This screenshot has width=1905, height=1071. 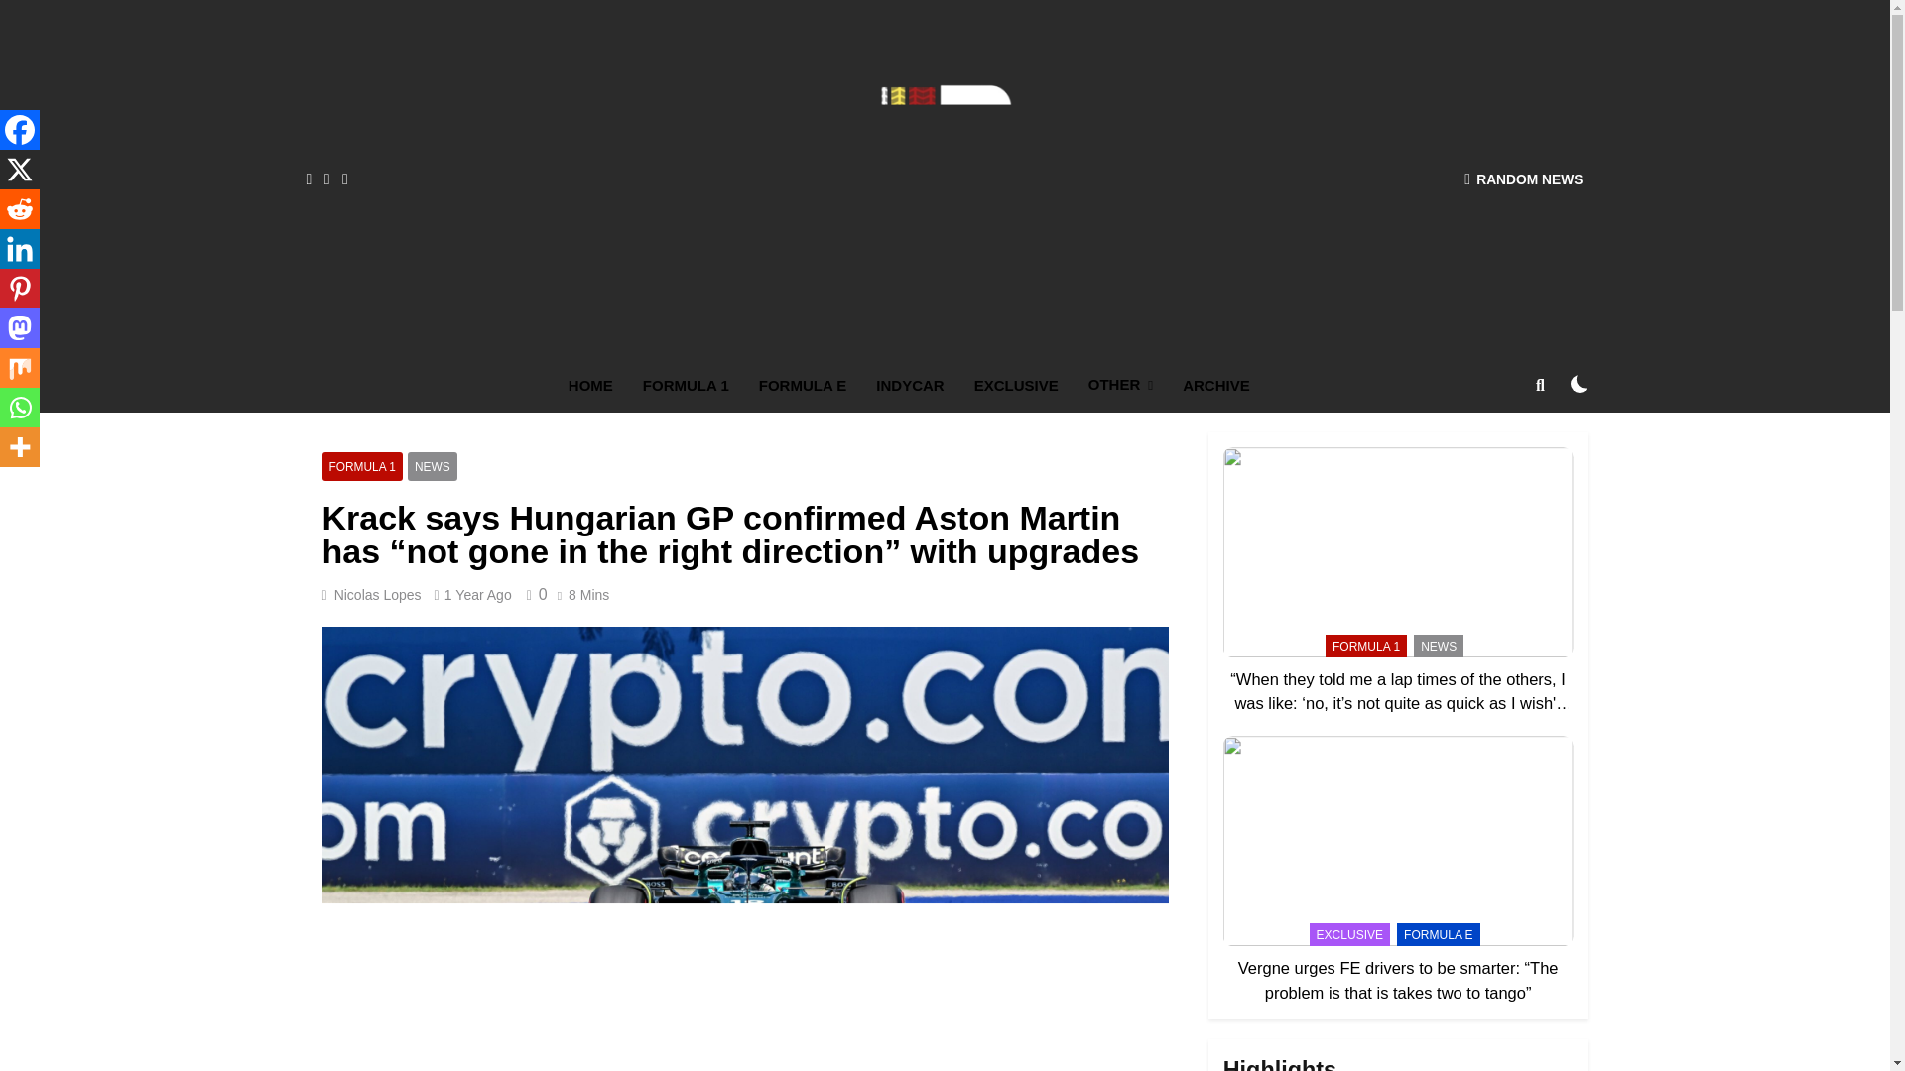 What do you see at coordinates (909, 385) in the screenshot?
I see `INDYCAR` at bounding box center [909, 385].